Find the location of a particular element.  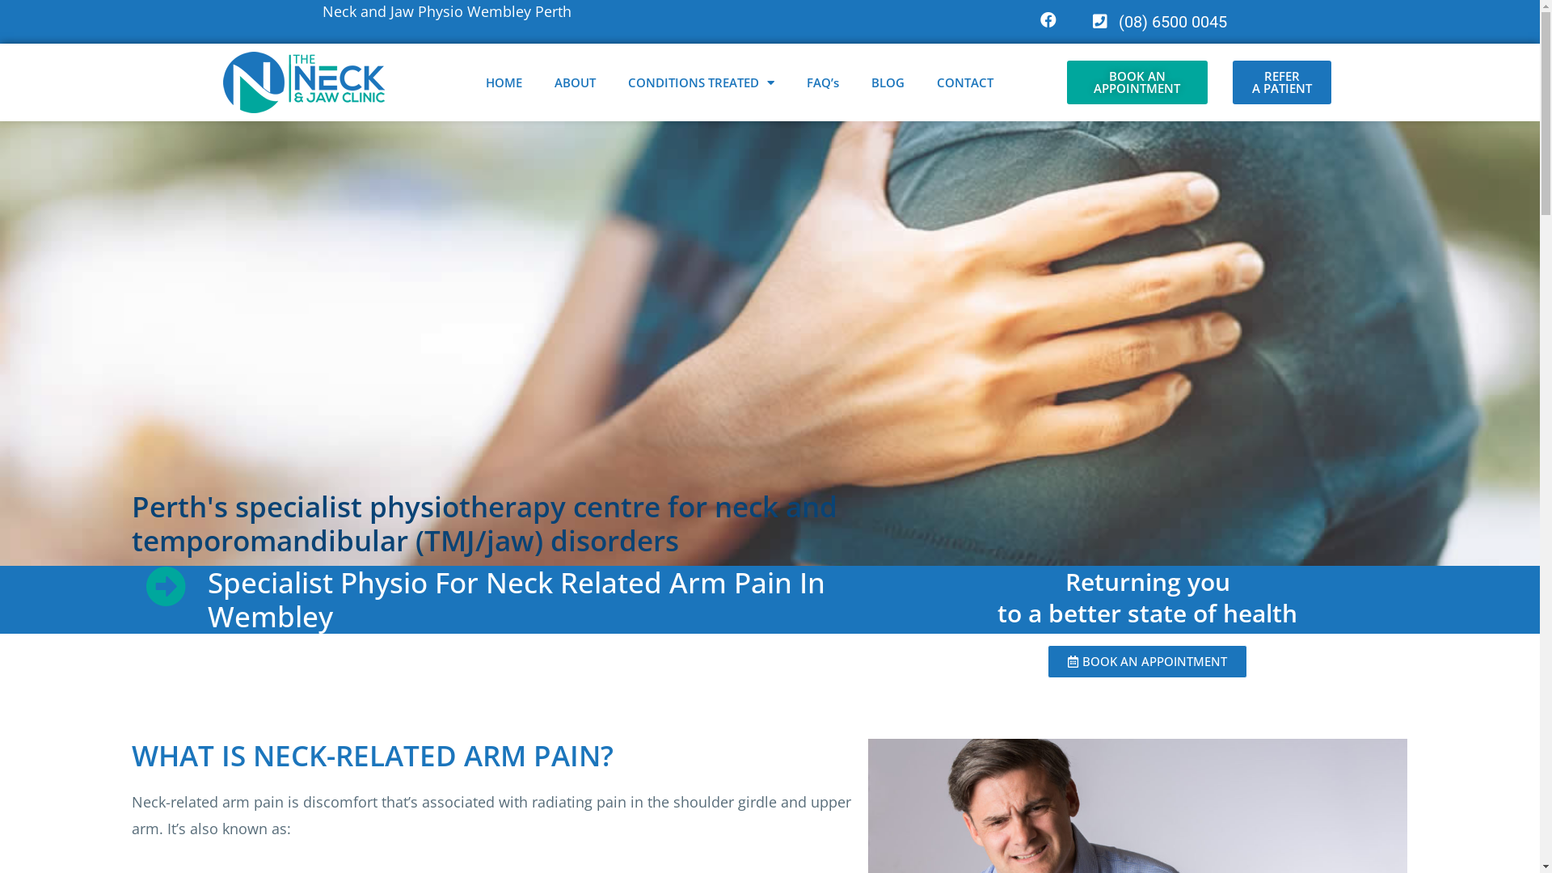

BOOK AN APPOINTMENT is located at coordinates (1148, 661).